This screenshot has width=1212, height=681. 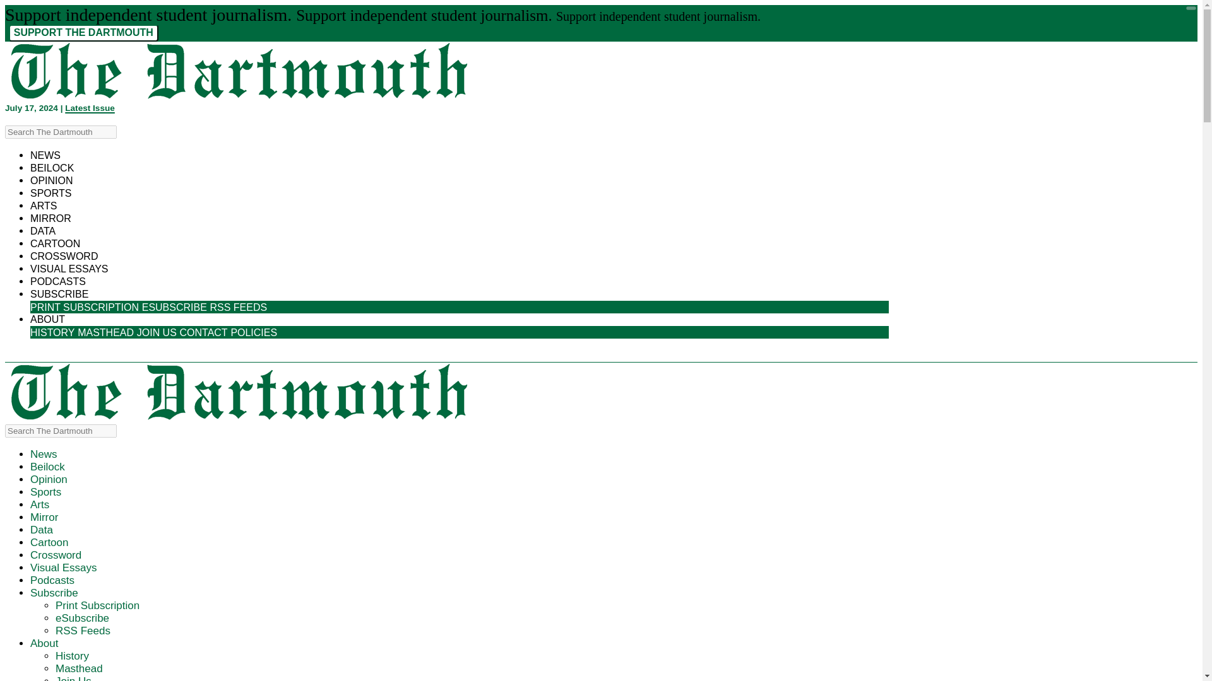 What do you see at coordinates (52, 180) in the screenshot?
I see `OPINION` at bounding box center [52, 180].